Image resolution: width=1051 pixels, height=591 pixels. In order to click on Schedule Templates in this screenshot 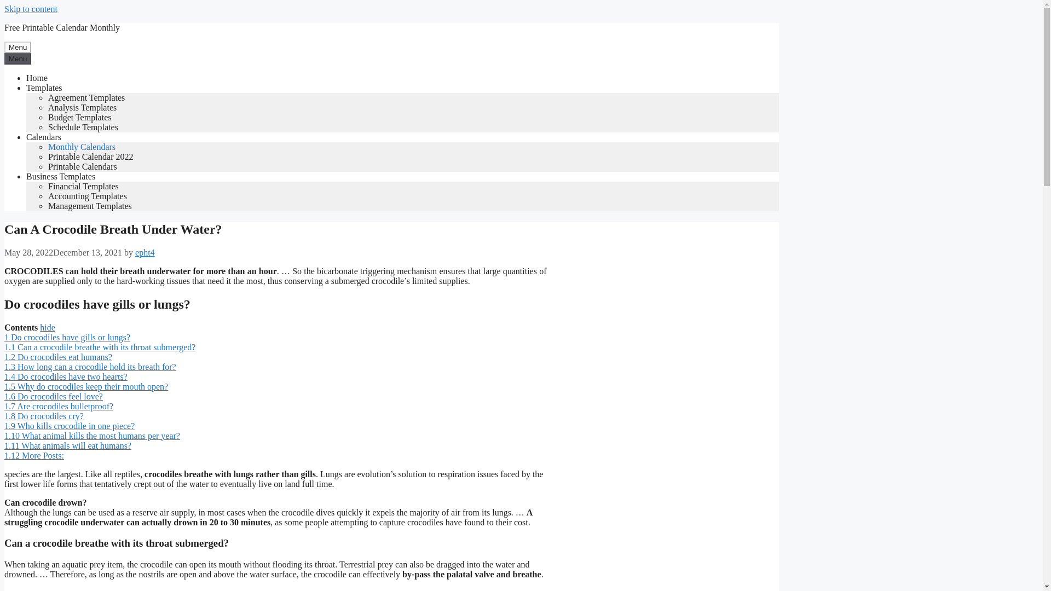, I will do `click(83, 127)`.